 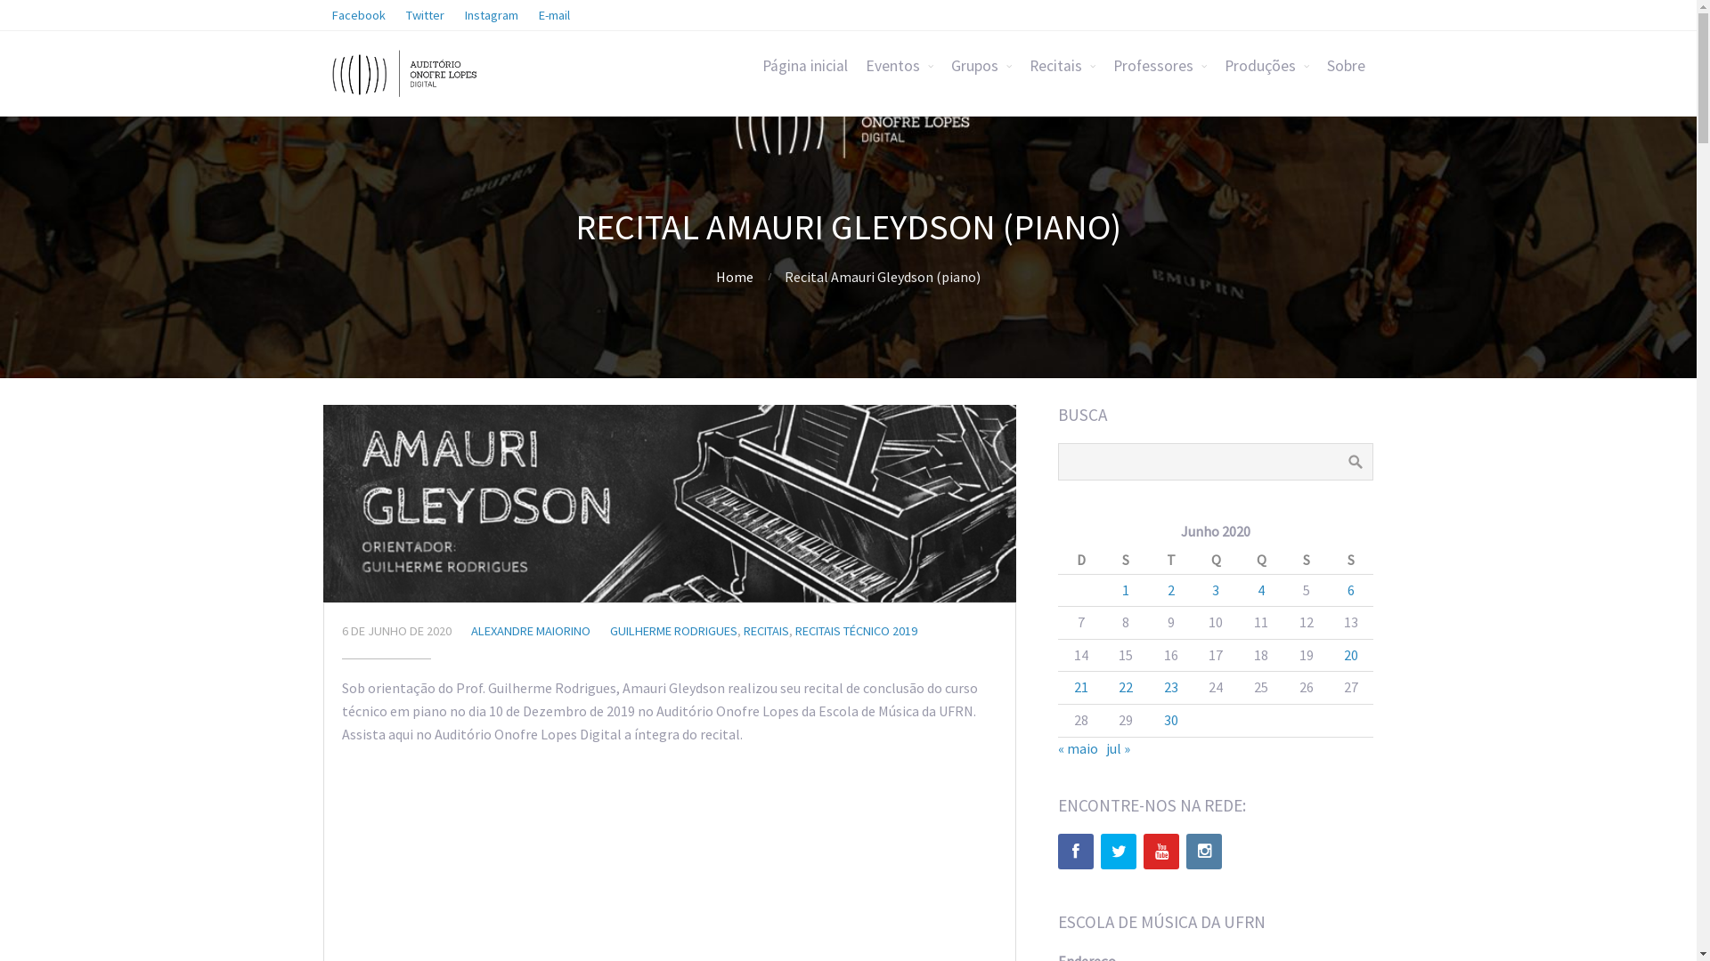 What do you see at coordinates (981, 66) in the screenshot?
I see `Grupos` at bounding box center [981, 66].